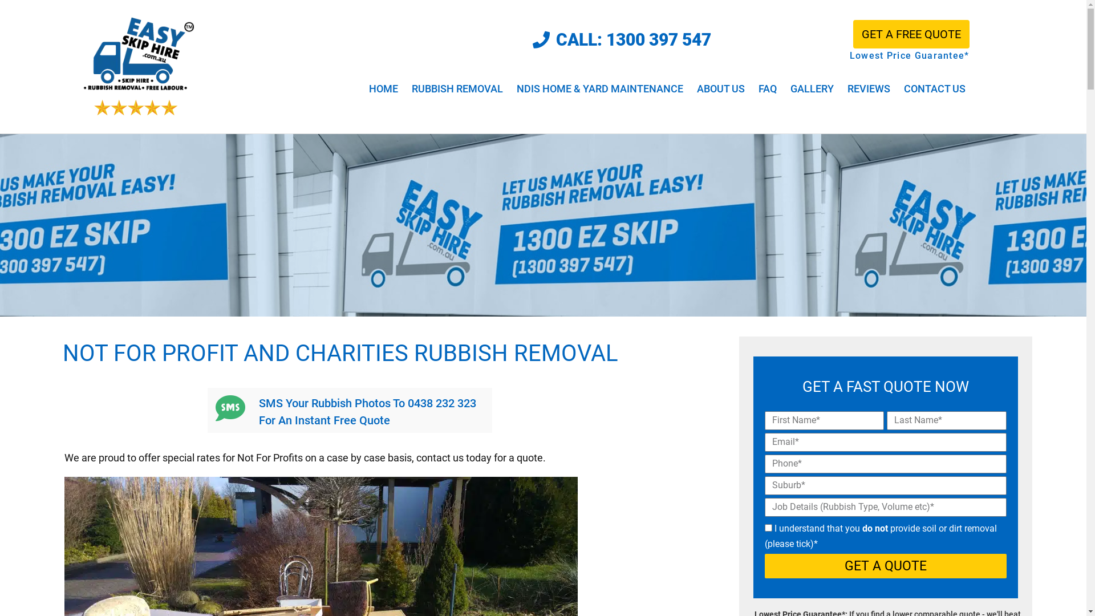 This screenshot has width=1095, height=616. Describe the element at coordinates (721, 89) in the screenshot. I see `ABOUT US` at that location.